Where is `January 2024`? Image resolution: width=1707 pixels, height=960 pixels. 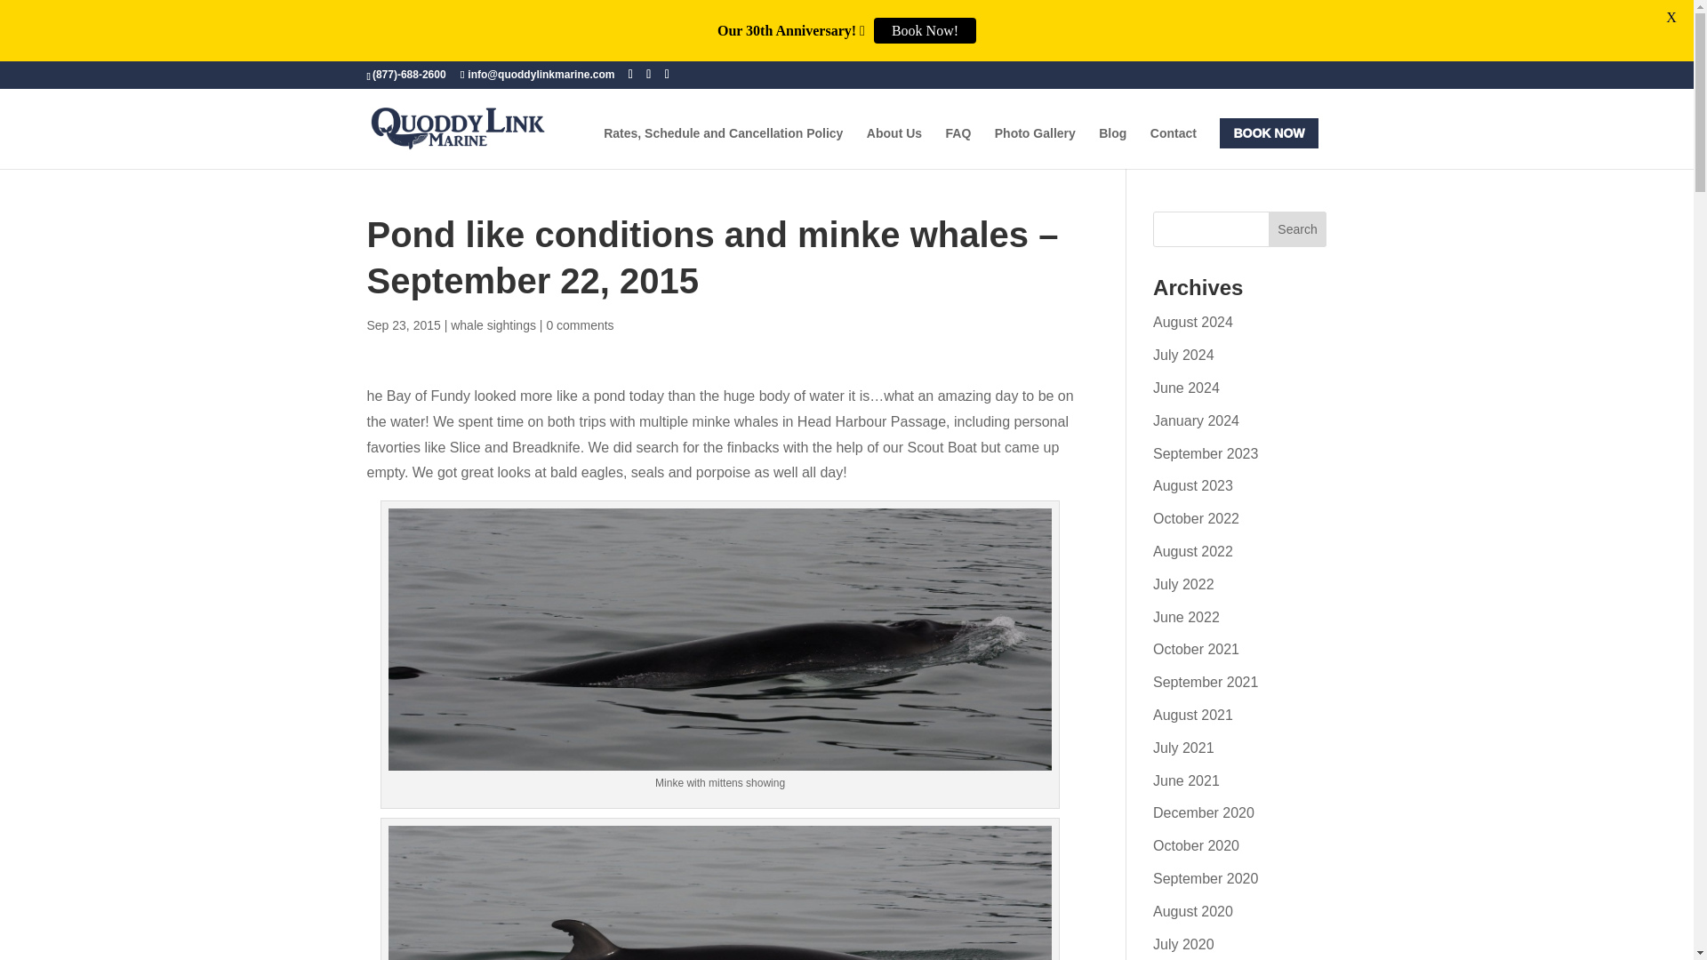
January 2024 is located at coordinates (1196, 420).